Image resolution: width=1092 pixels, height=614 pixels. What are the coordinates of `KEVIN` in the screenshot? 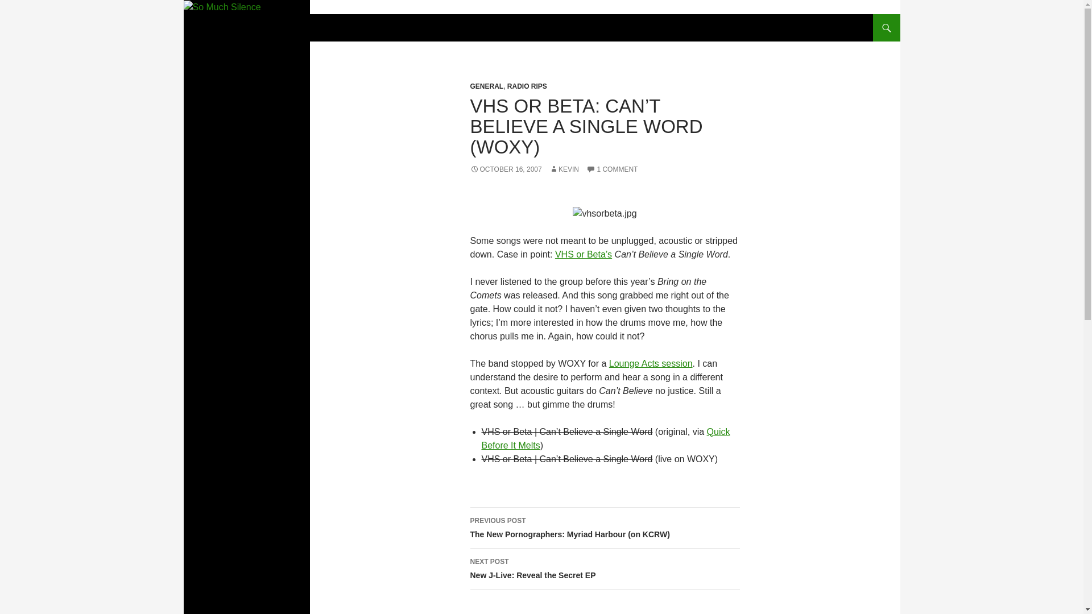 It's located at (564, 169).